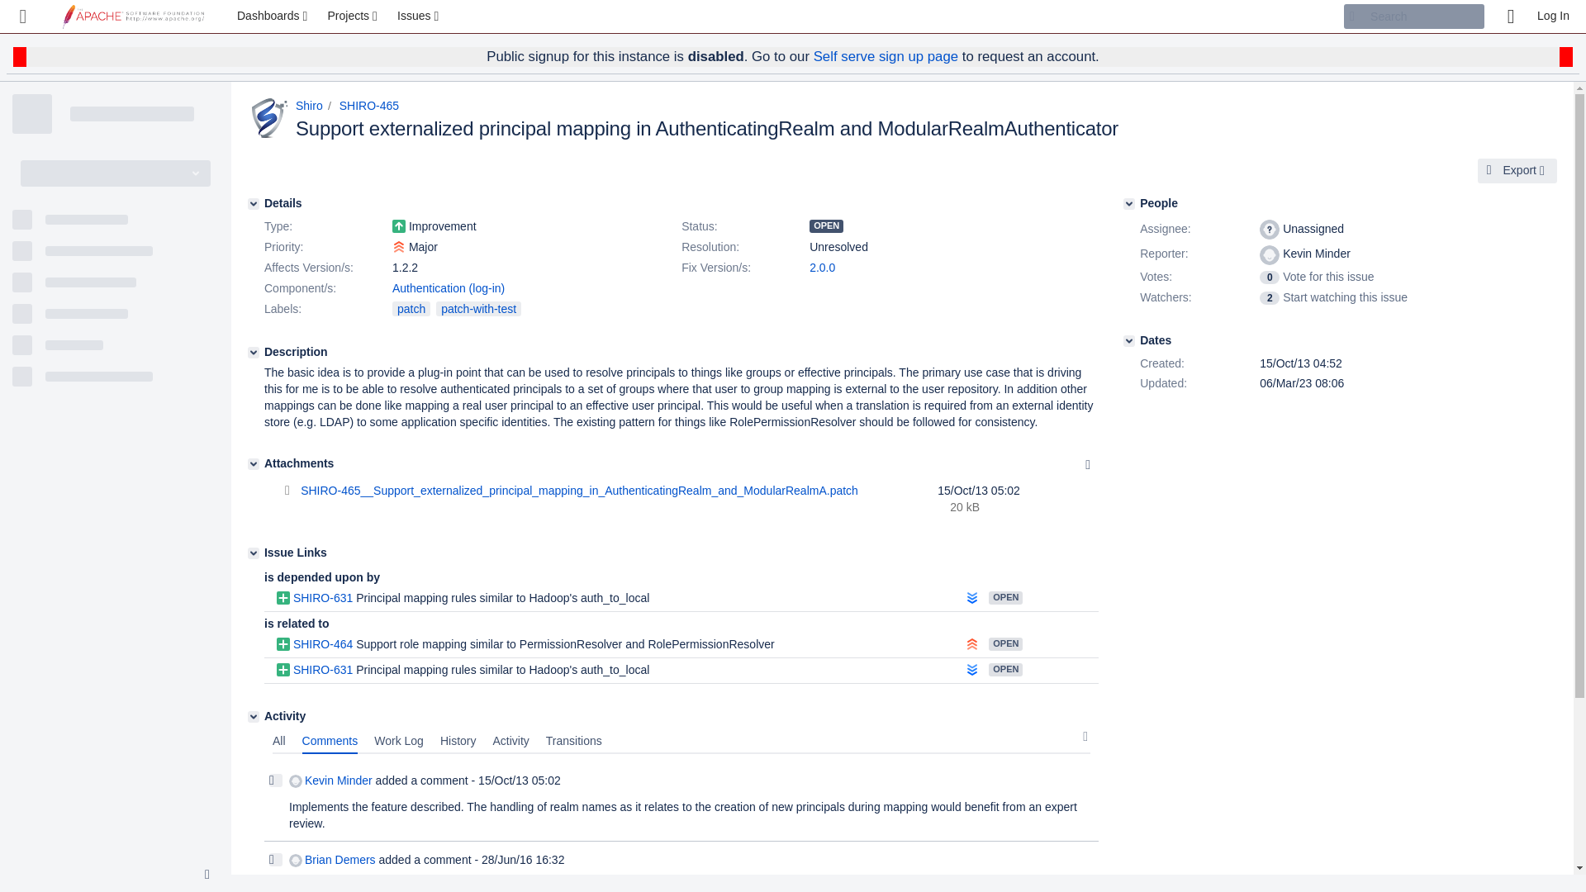 This screenshot has width=1586, height=892. What do you see at coordinates (886, 56) in the screenshot?
I see `Self serve sign up page` at bounding box center [886, 56].